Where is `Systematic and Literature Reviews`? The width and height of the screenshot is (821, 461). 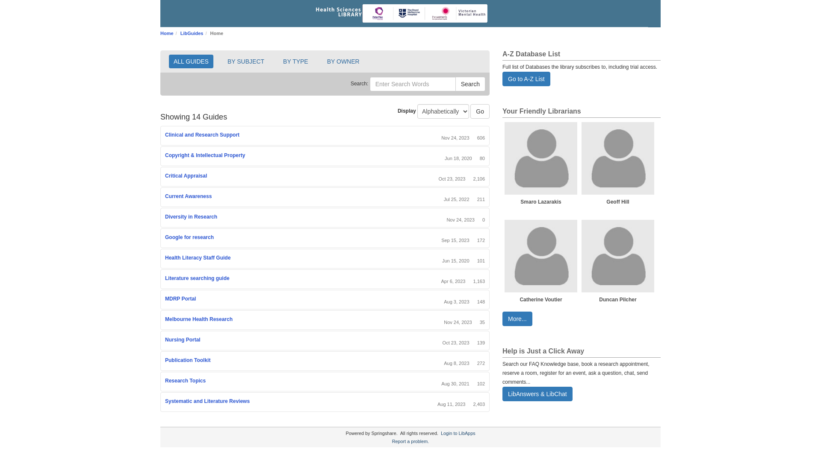
Systematic and Literature Reviews is located at coordinates (207, 401).